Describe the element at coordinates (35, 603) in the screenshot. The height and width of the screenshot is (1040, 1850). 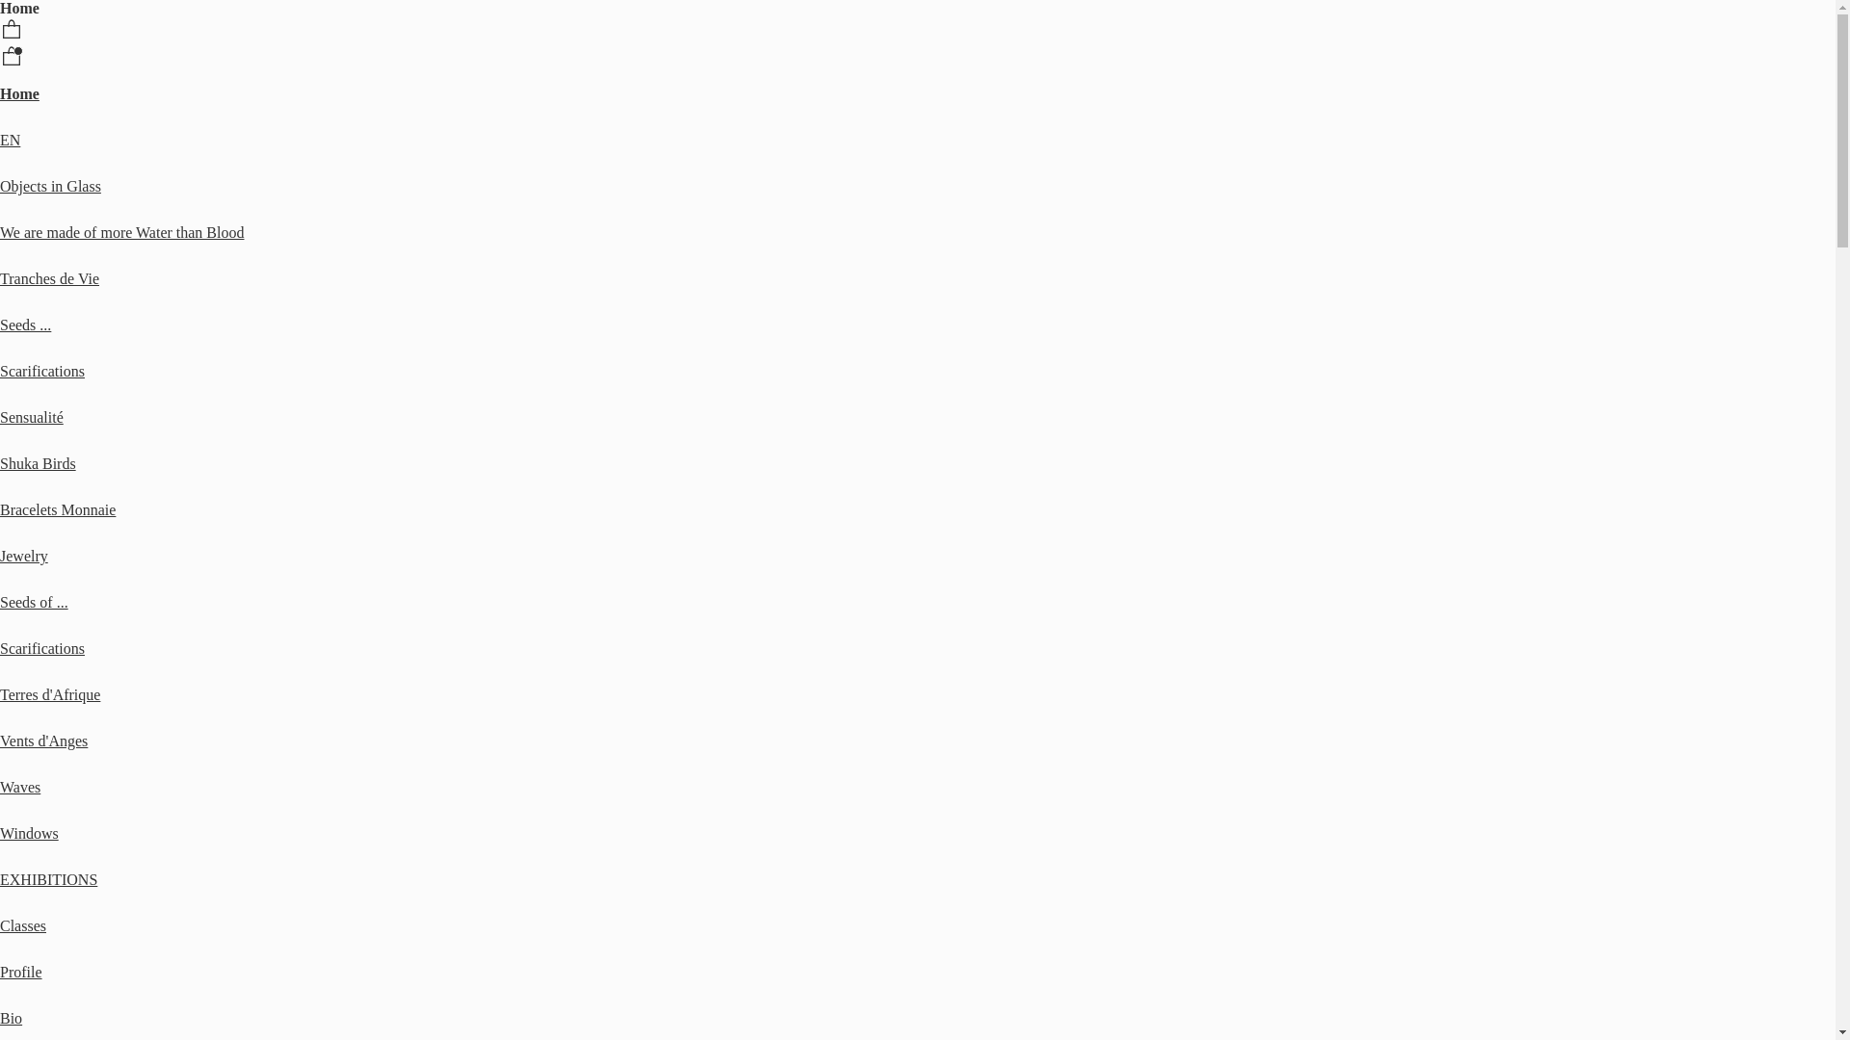
I see `Seeds of ...` at that location.